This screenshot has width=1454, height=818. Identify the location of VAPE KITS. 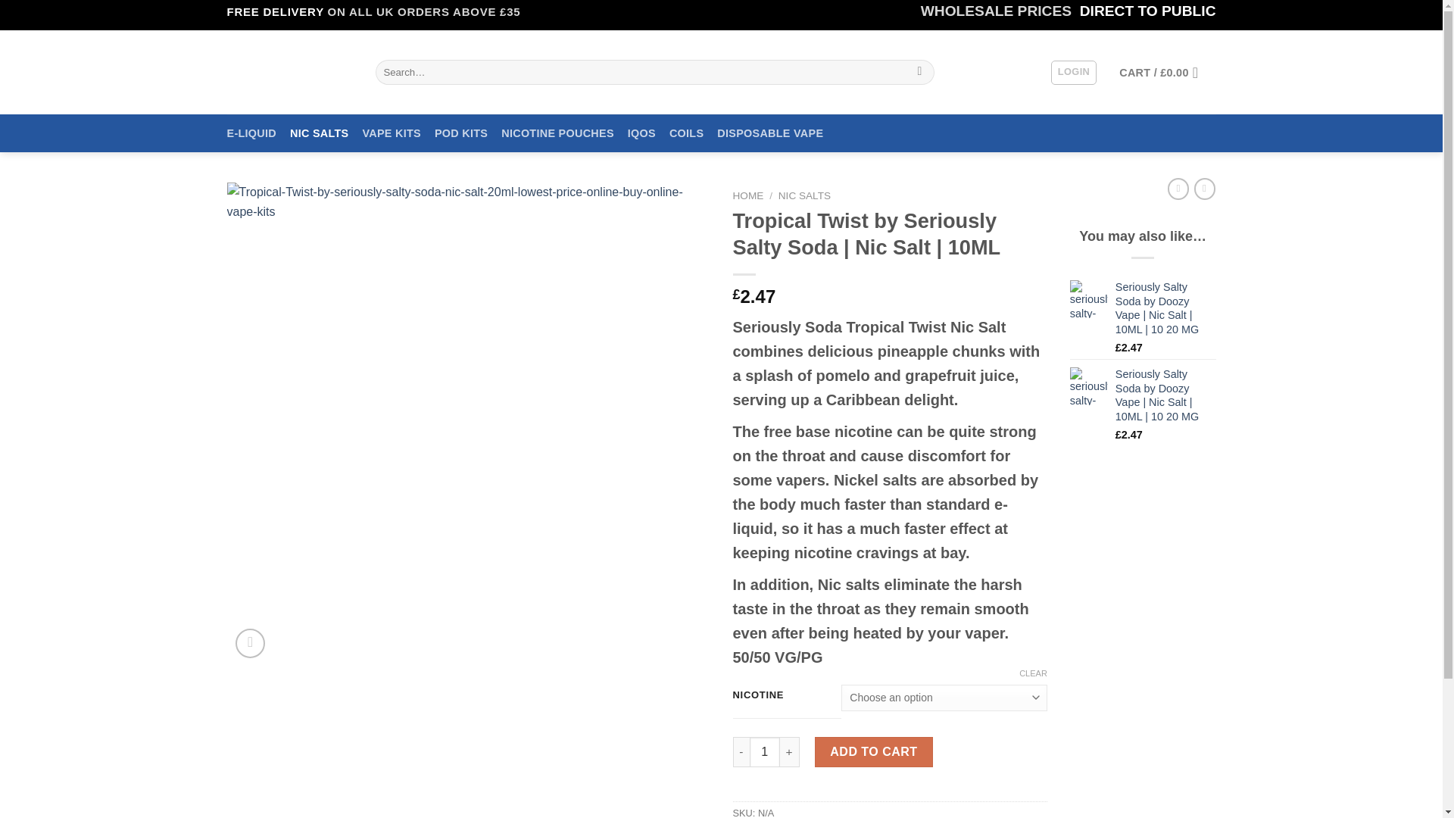
(392, 133).